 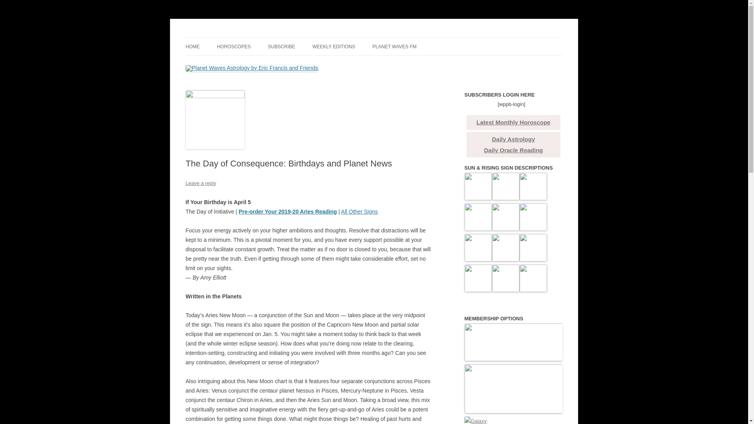 I want to click on Pre-order Your 2019-20 Aries Reading, so click(x=288, y=211).